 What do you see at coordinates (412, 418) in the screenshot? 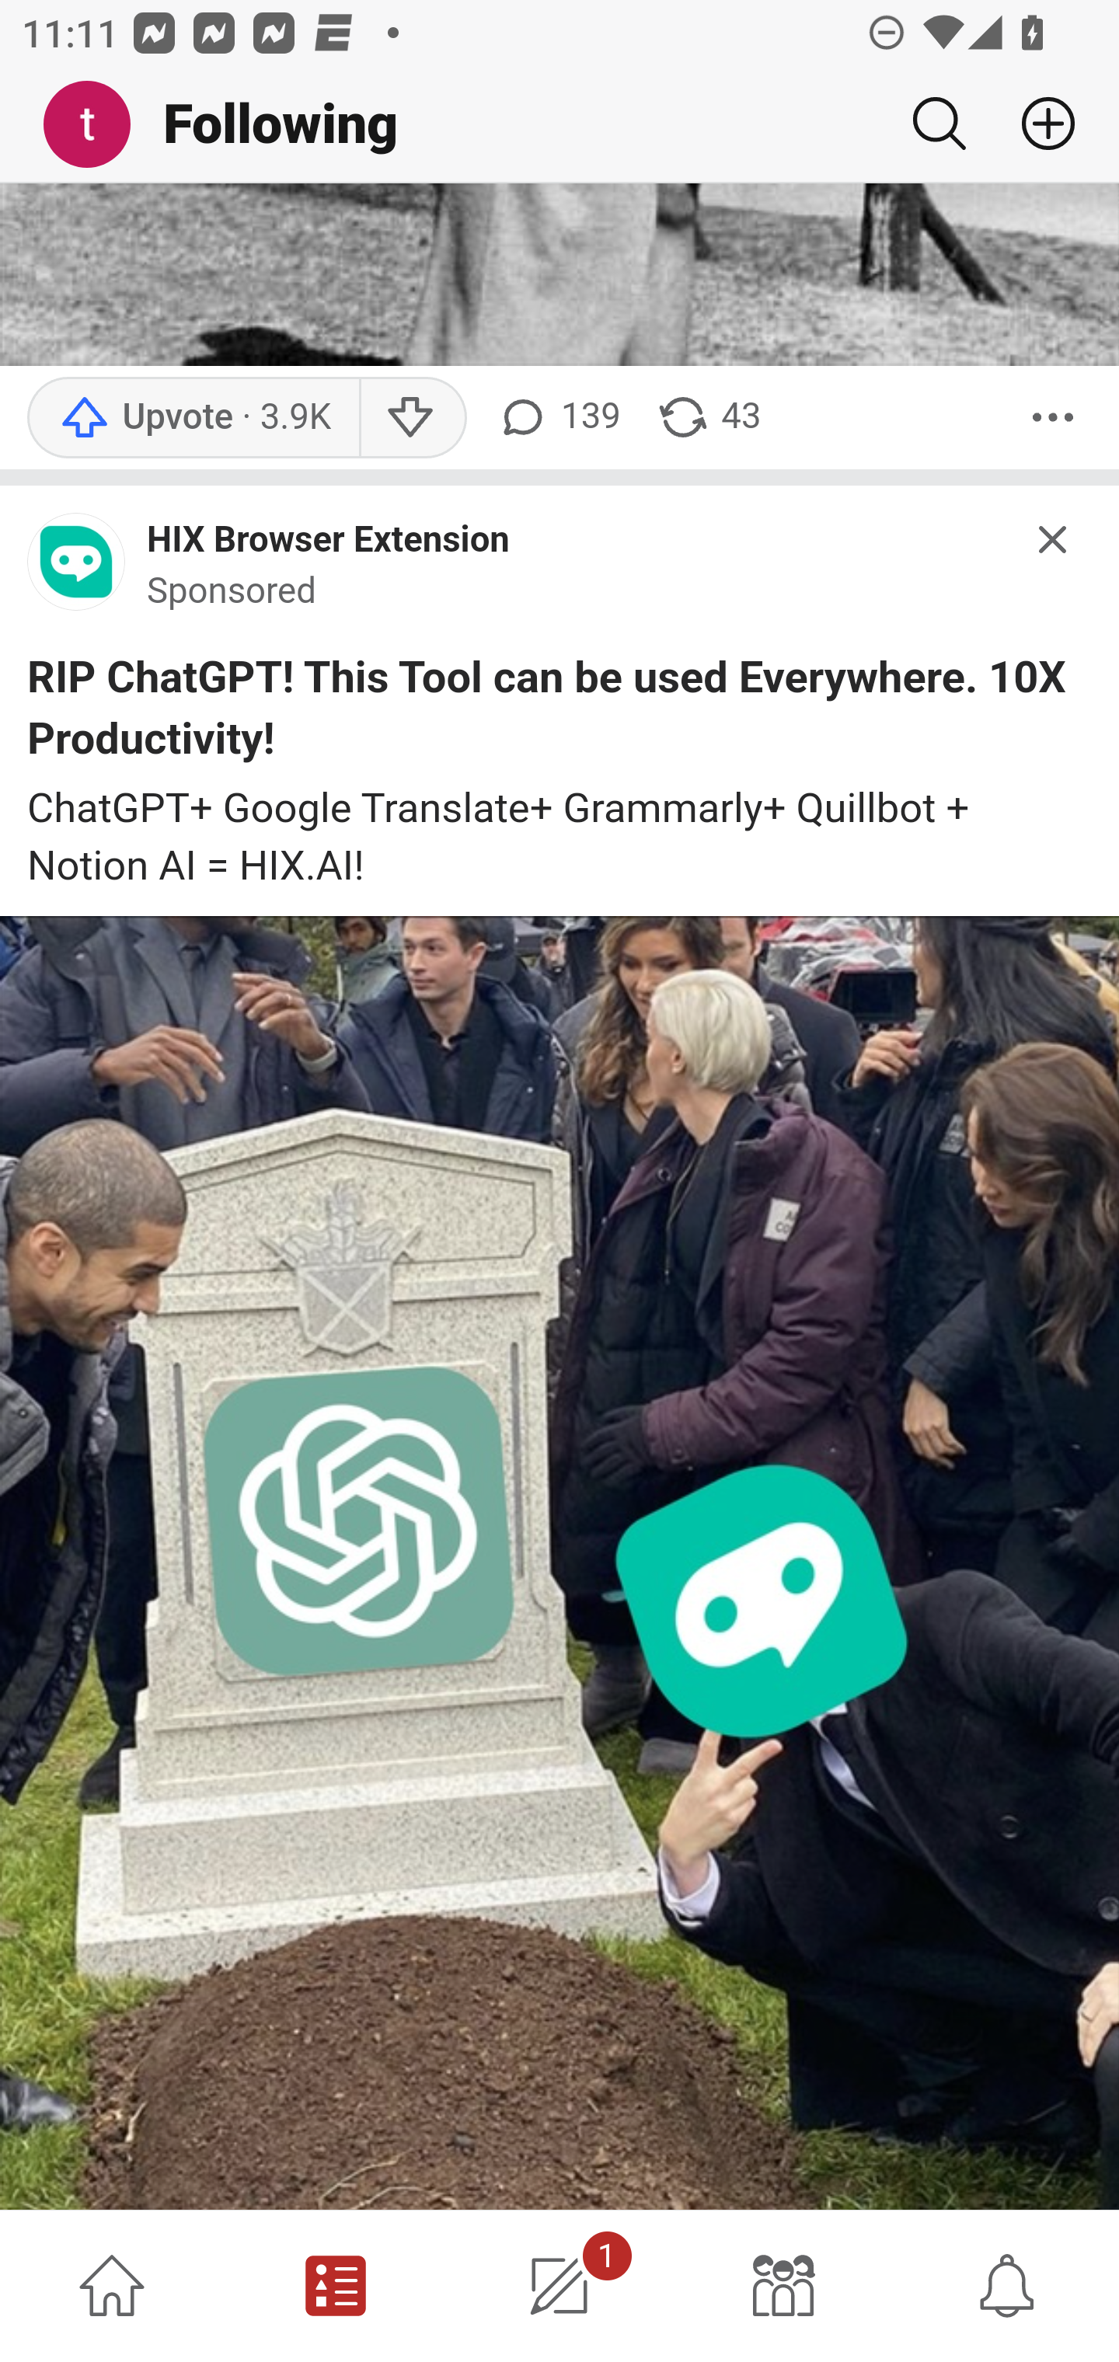
I see `Downvote` at bounding box center [412, 418].